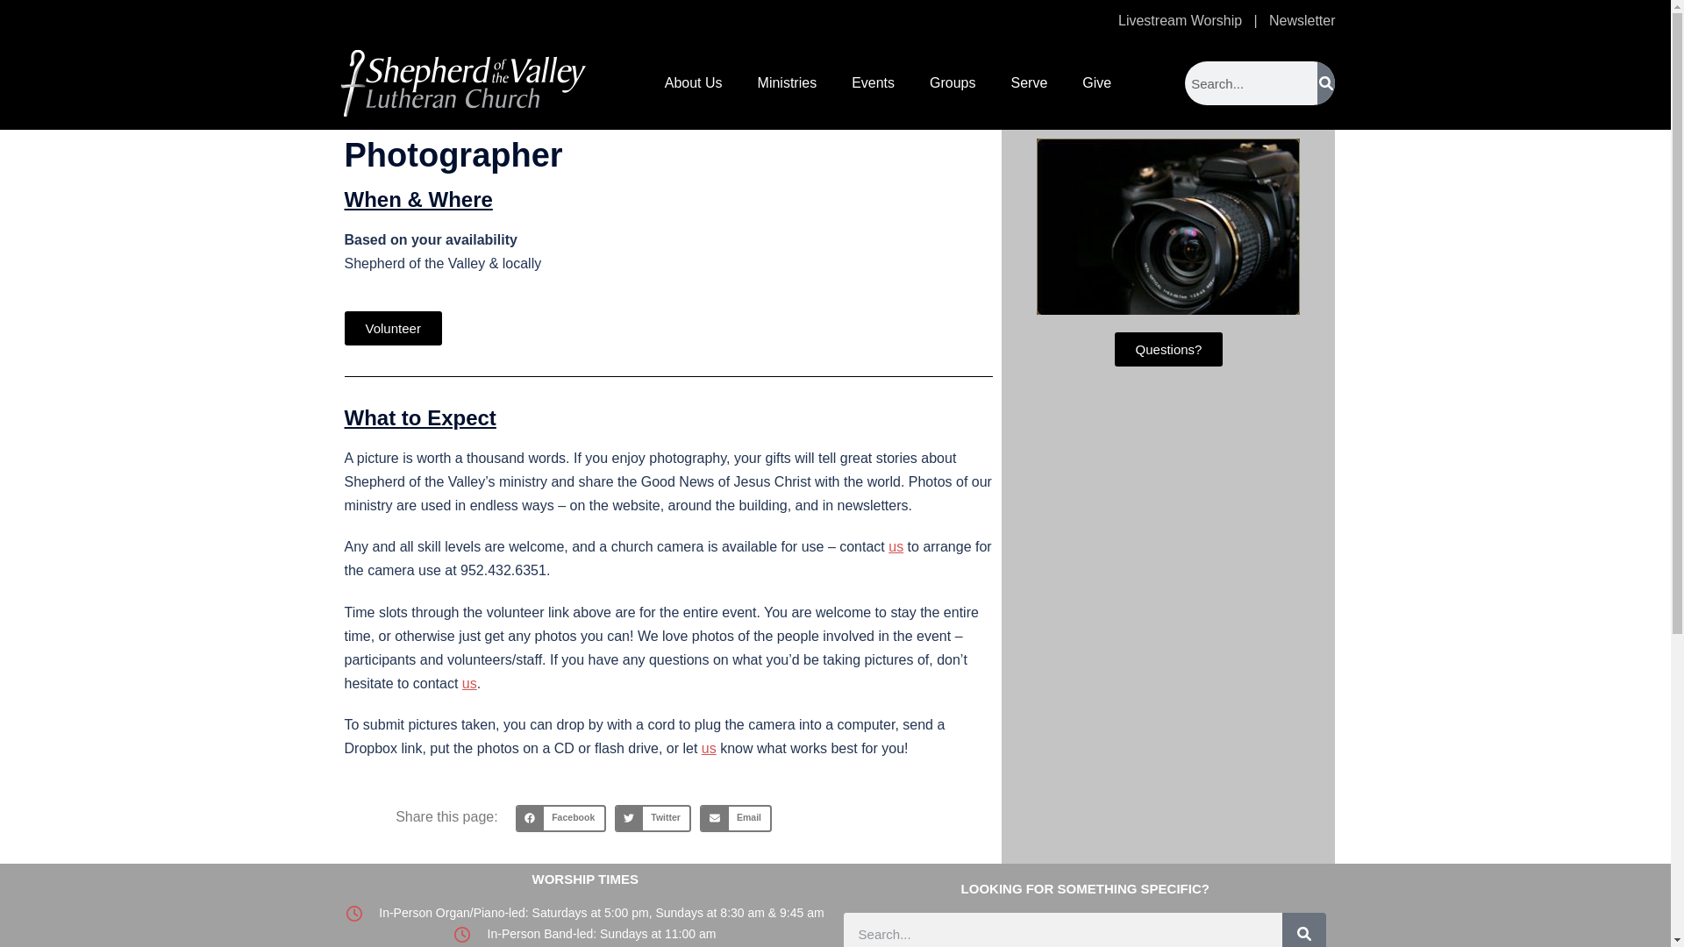 The width and height of the screenshot is (1684, 947). I want to click on Newsletter, so click(1302, 21).